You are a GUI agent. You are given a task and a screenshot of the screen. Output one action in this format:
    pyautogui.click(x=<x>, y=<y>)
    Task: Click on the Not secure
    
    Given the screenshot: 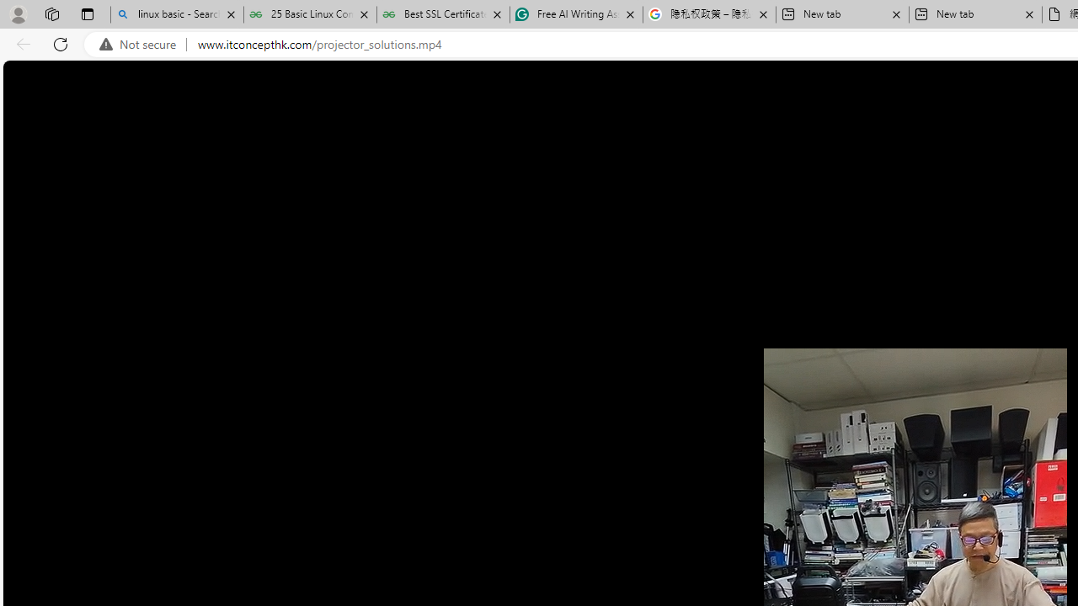 What is the action you would take?
    pyautogui.click(x=141, y=45)
    